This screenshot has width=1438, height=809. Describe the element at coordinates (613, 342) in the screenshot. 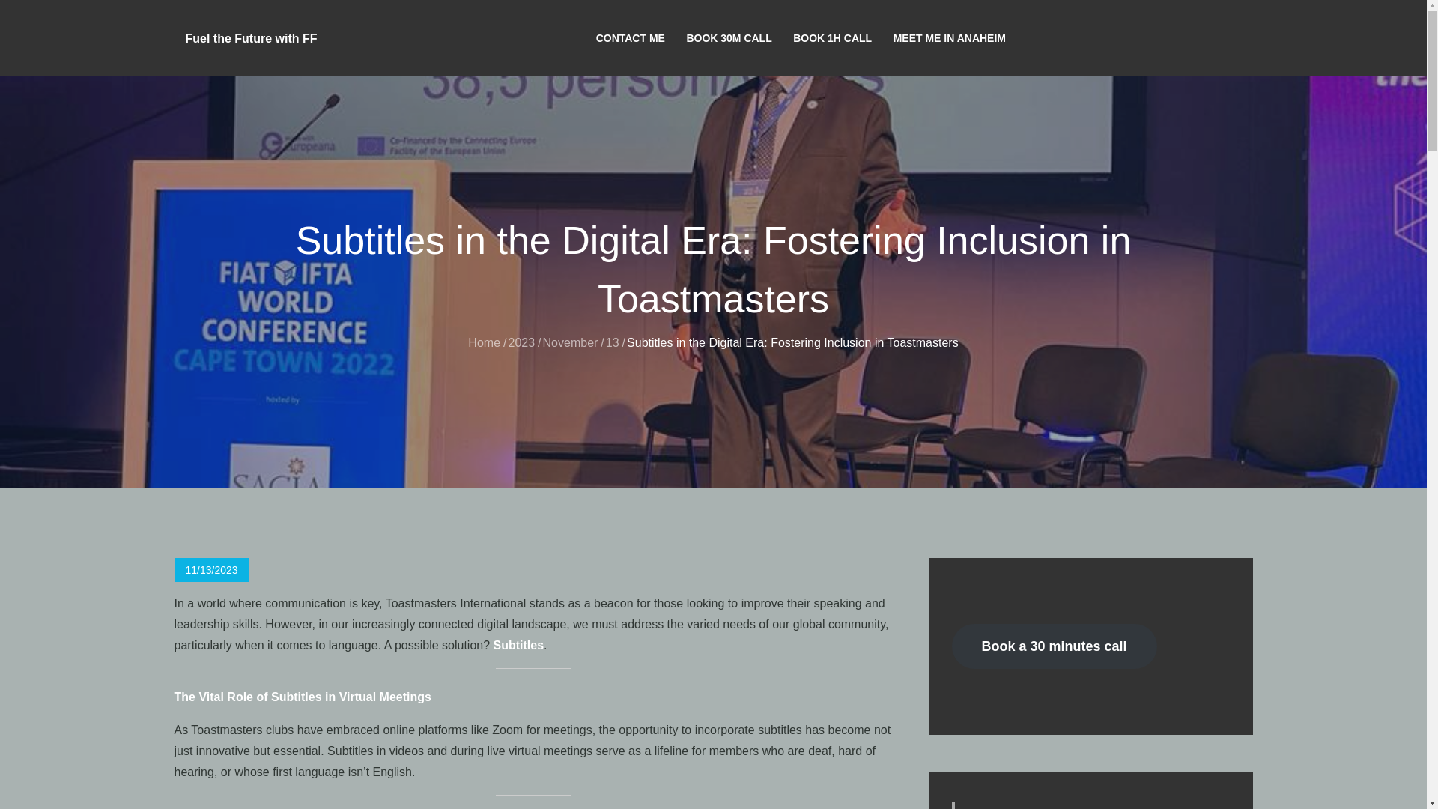

I see `13` at that location.